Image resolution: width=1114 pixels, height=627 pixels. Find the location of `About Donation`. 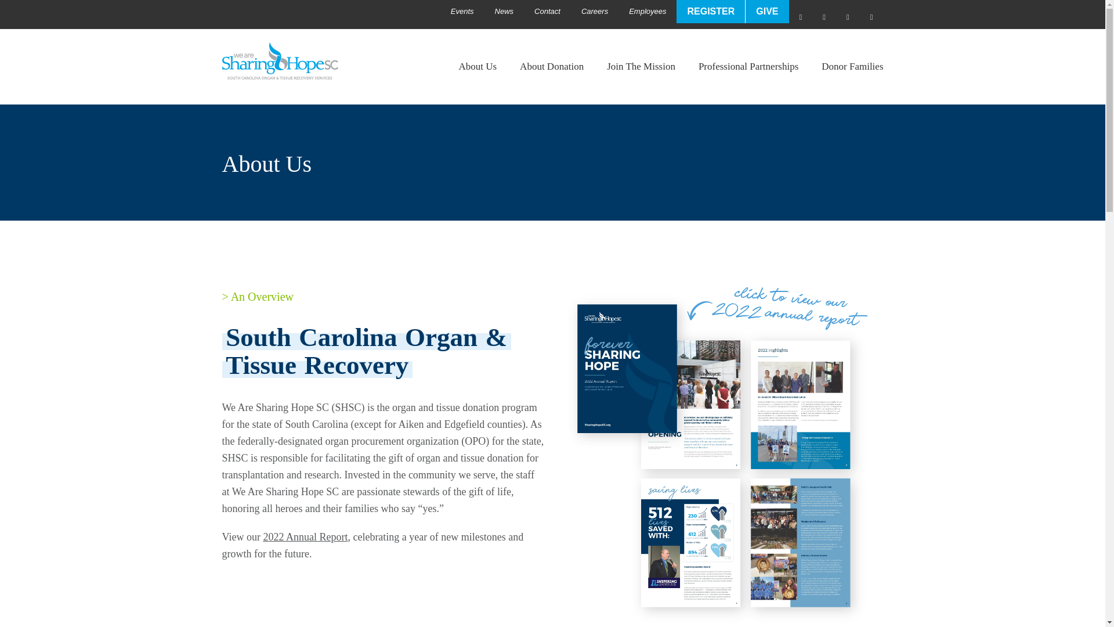

About Donation is located at coordinates (552, 66).